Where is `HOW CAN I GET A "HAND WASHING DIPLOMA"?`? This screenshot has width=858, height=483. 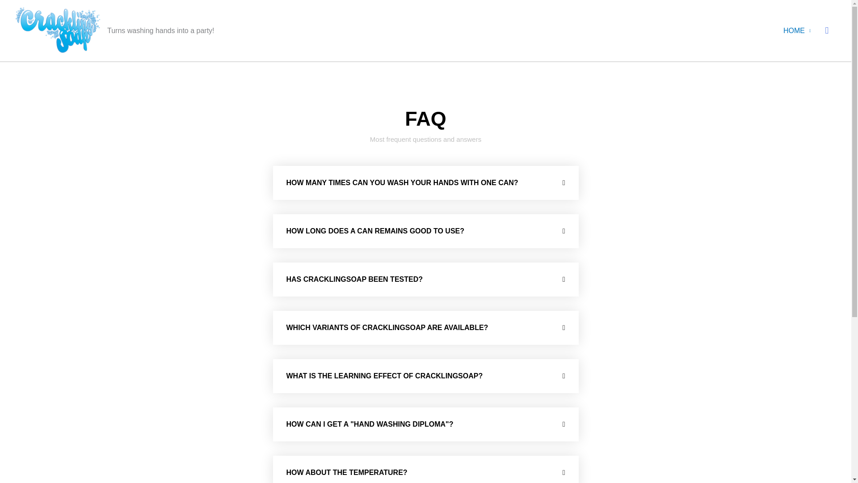
HOW CAN I GET A "HAND WASHING DIPLOMA"? is located at coordinates (369, 424).